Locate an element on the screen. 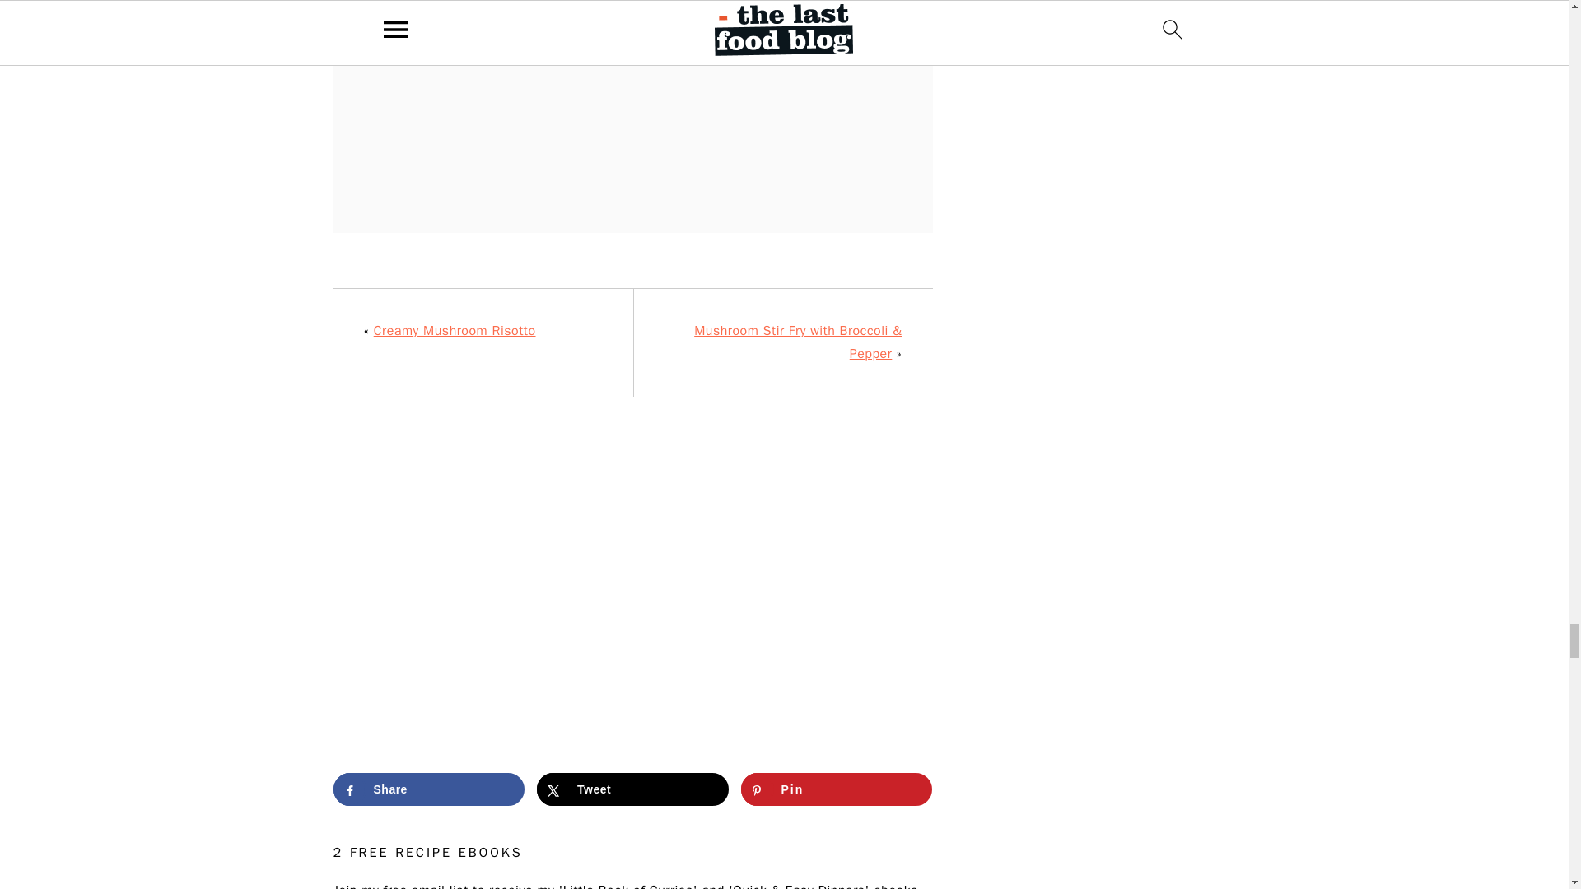  Share on X is located at coordinates (632, 789).